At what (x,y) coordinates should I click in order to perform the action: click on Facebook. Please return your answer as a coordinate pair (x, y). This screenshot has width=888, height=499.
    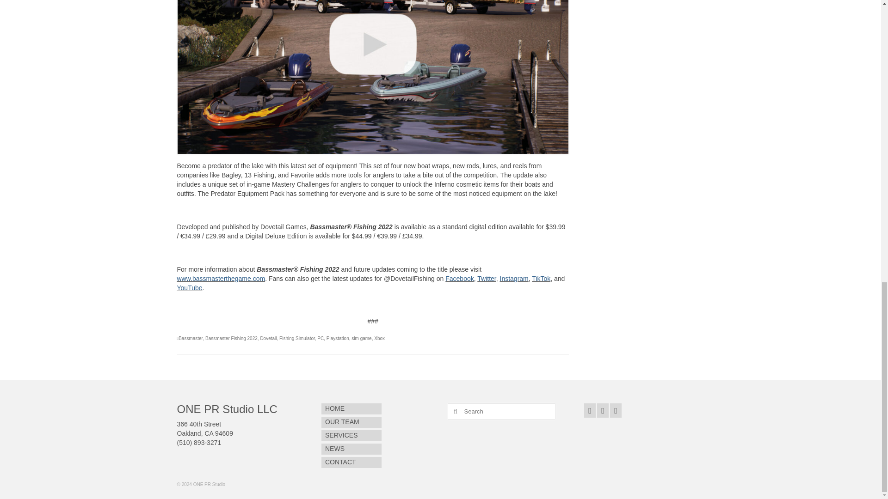
    Looking at the image, I should click on (459, 279).